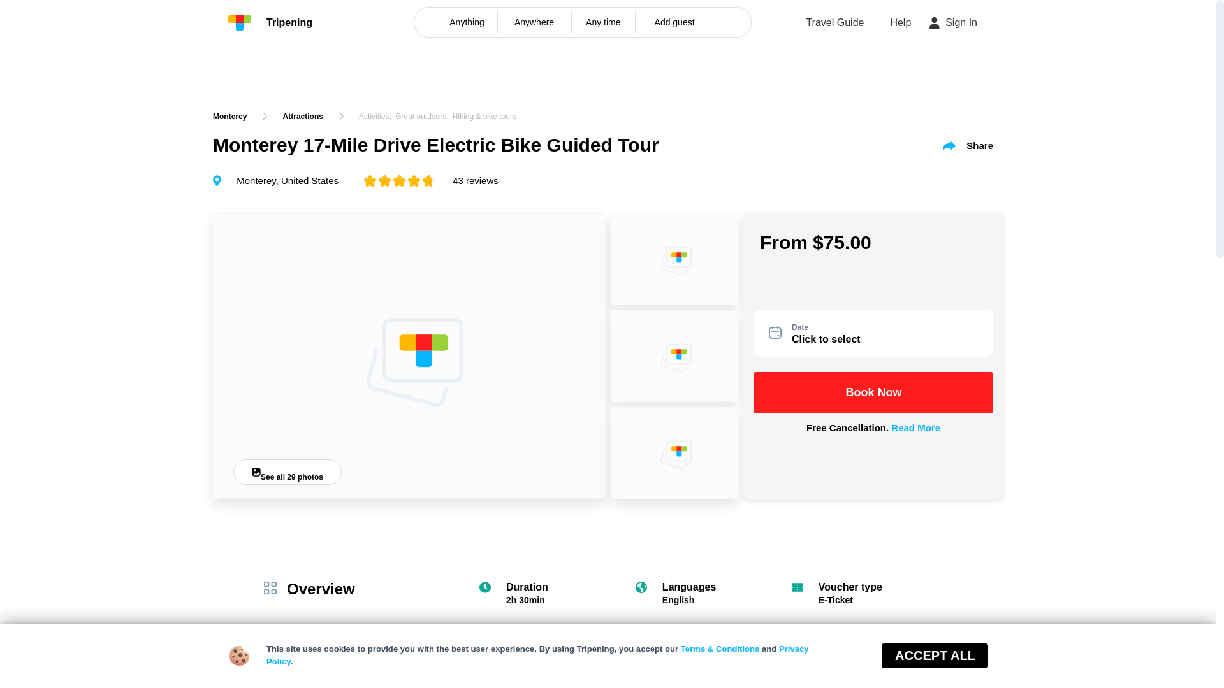 The width and height of the screenshot is (1224, 688). Describe the element at coordinates (873, 392) in the screenshot. I see `Book Now` at that location.